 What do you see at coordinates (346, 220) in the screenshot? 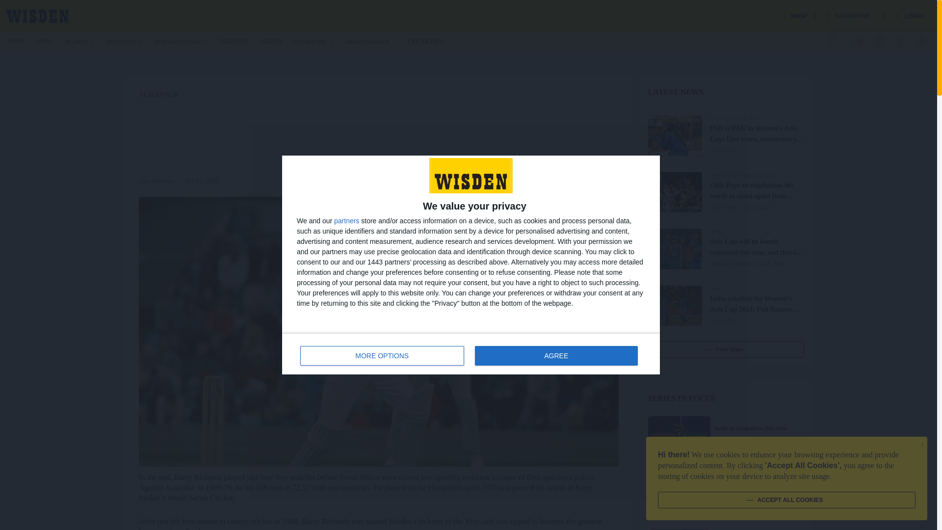
I see `partners` at bounding box center [346, 220].